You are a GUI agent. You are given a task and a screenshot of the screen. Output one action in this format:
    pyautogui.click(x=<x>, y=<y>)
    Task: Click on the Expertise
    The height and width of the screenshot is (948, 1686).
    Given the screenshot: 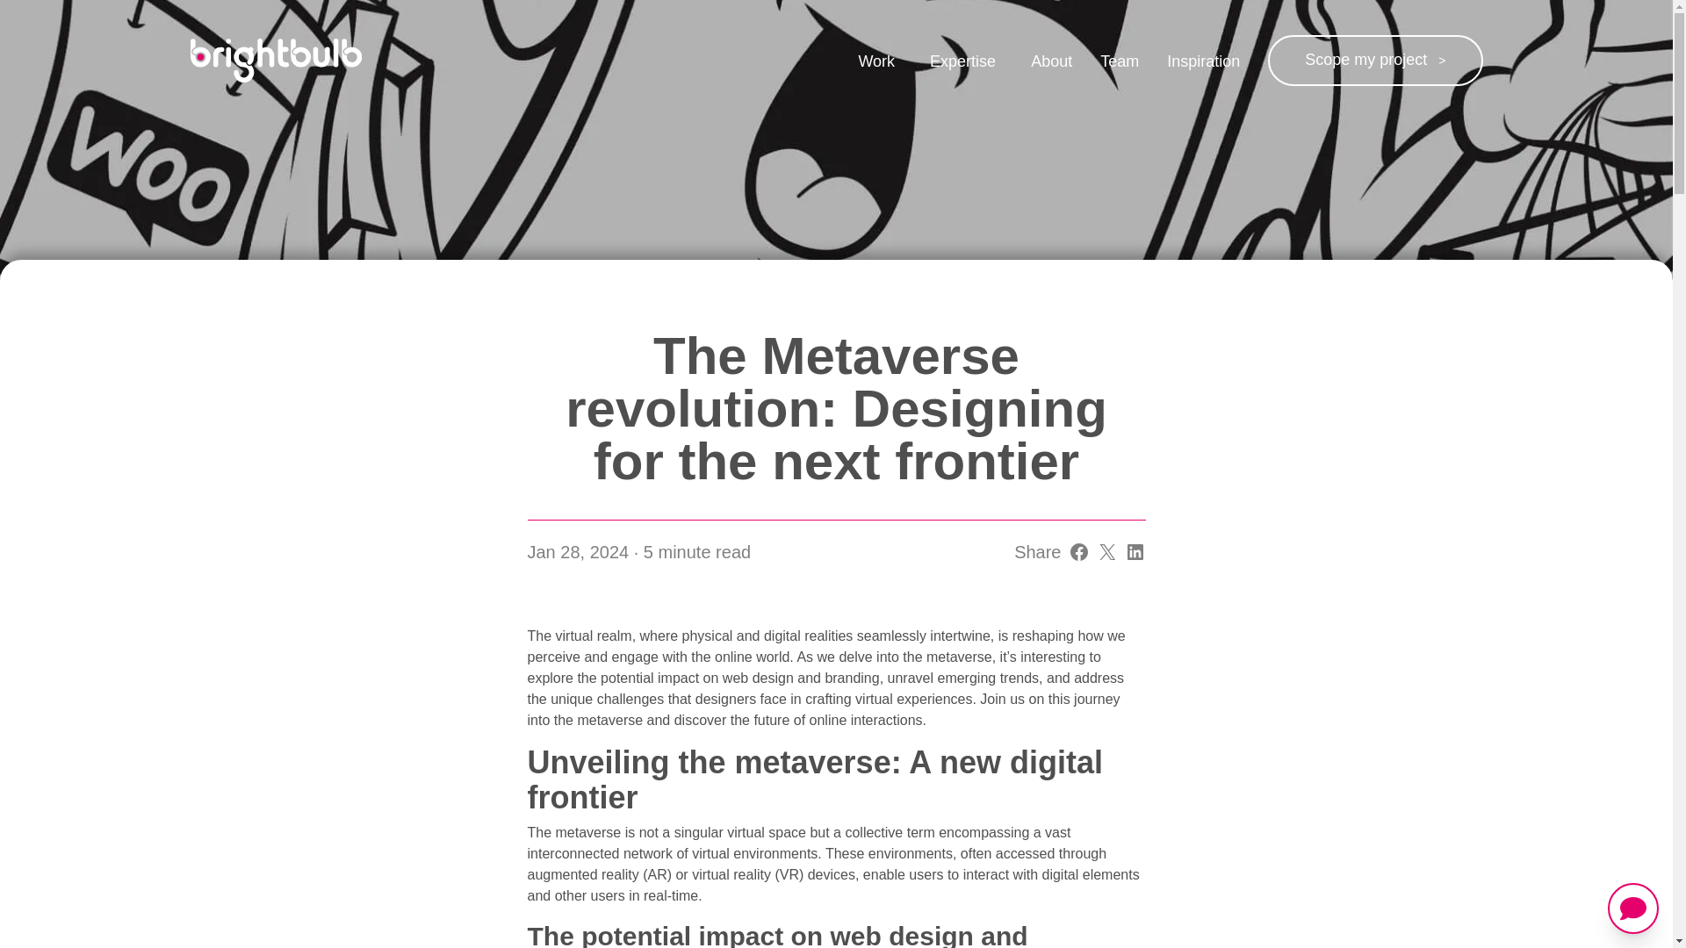 What is the action you would take?
    pyautogui.click(x=962, y=61)
    